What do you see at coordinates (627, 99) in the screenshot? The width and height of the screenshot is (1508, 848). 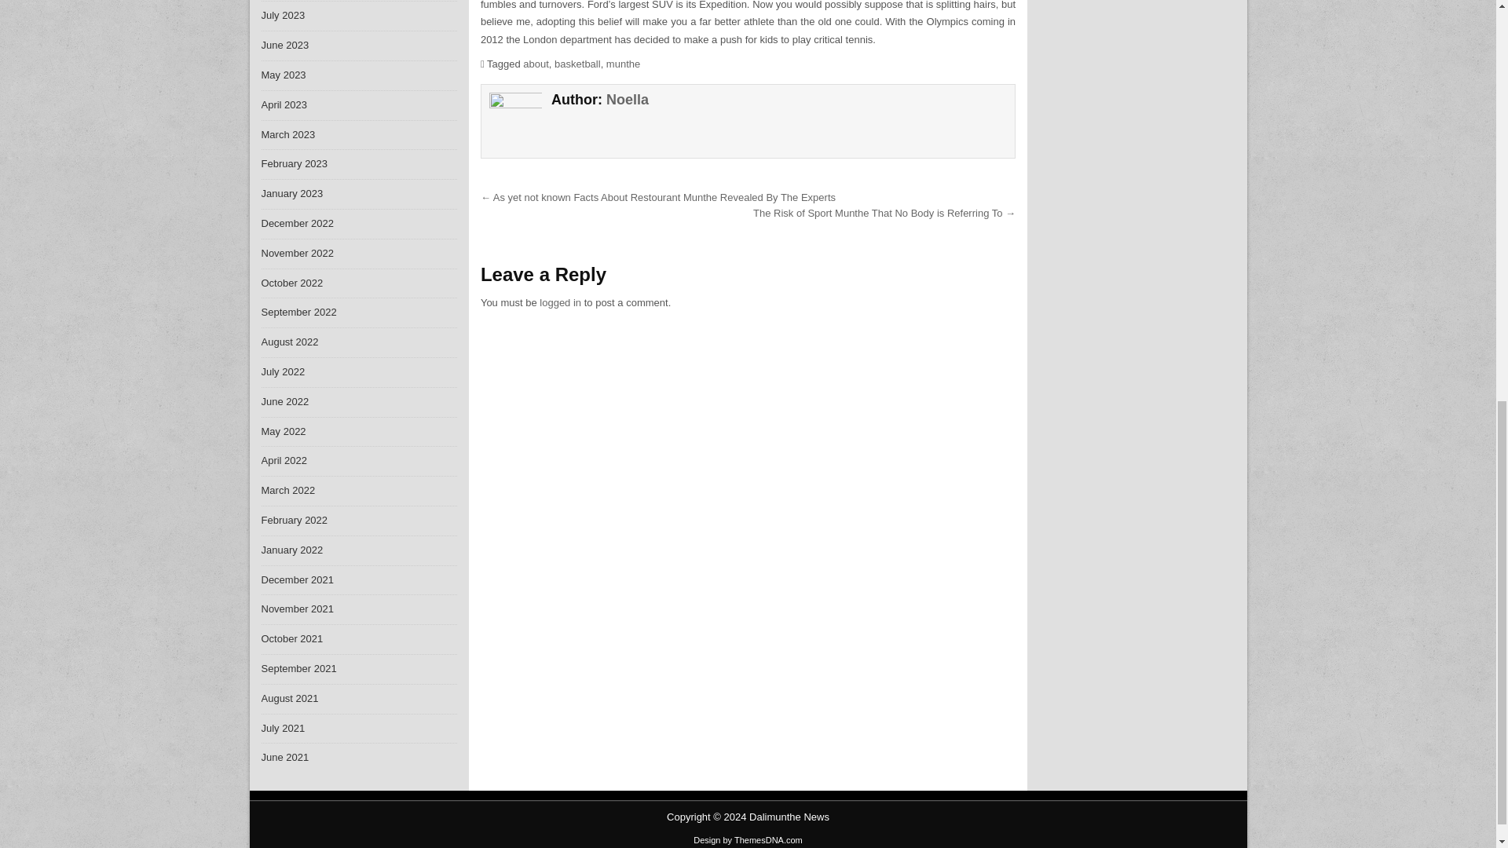 I see `Noella` at bounding box center [627, 99].